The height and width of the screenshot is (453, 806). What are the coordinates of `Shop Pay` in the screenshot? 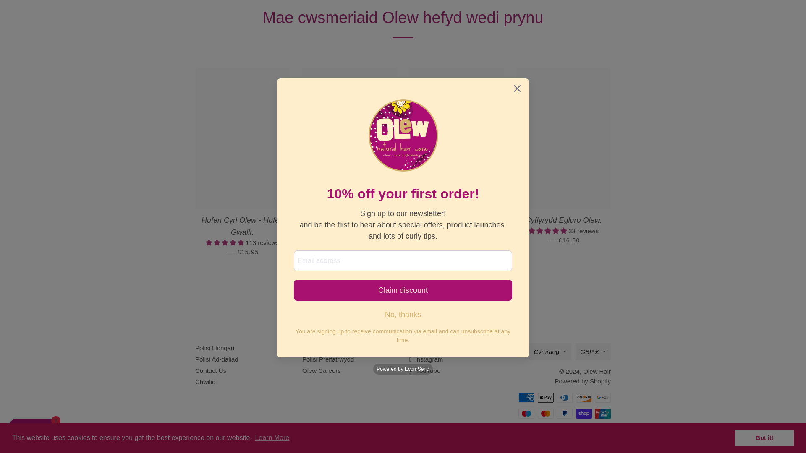 It's located at (584, 414).